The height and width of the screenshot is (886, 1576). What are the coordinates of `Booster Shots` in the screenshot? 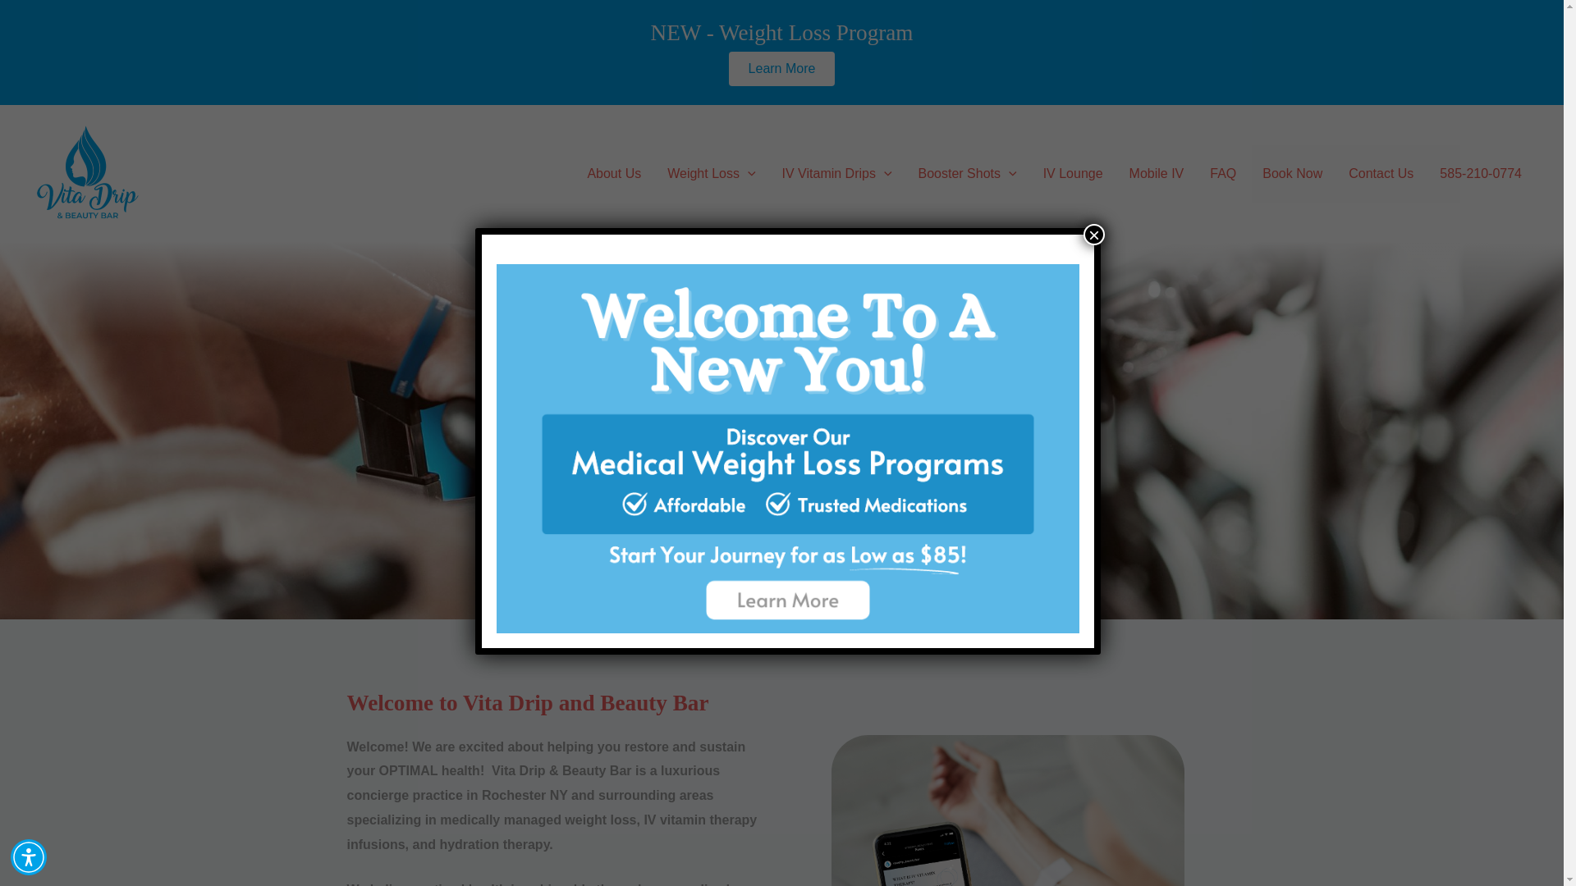 It's located at (967, 174).